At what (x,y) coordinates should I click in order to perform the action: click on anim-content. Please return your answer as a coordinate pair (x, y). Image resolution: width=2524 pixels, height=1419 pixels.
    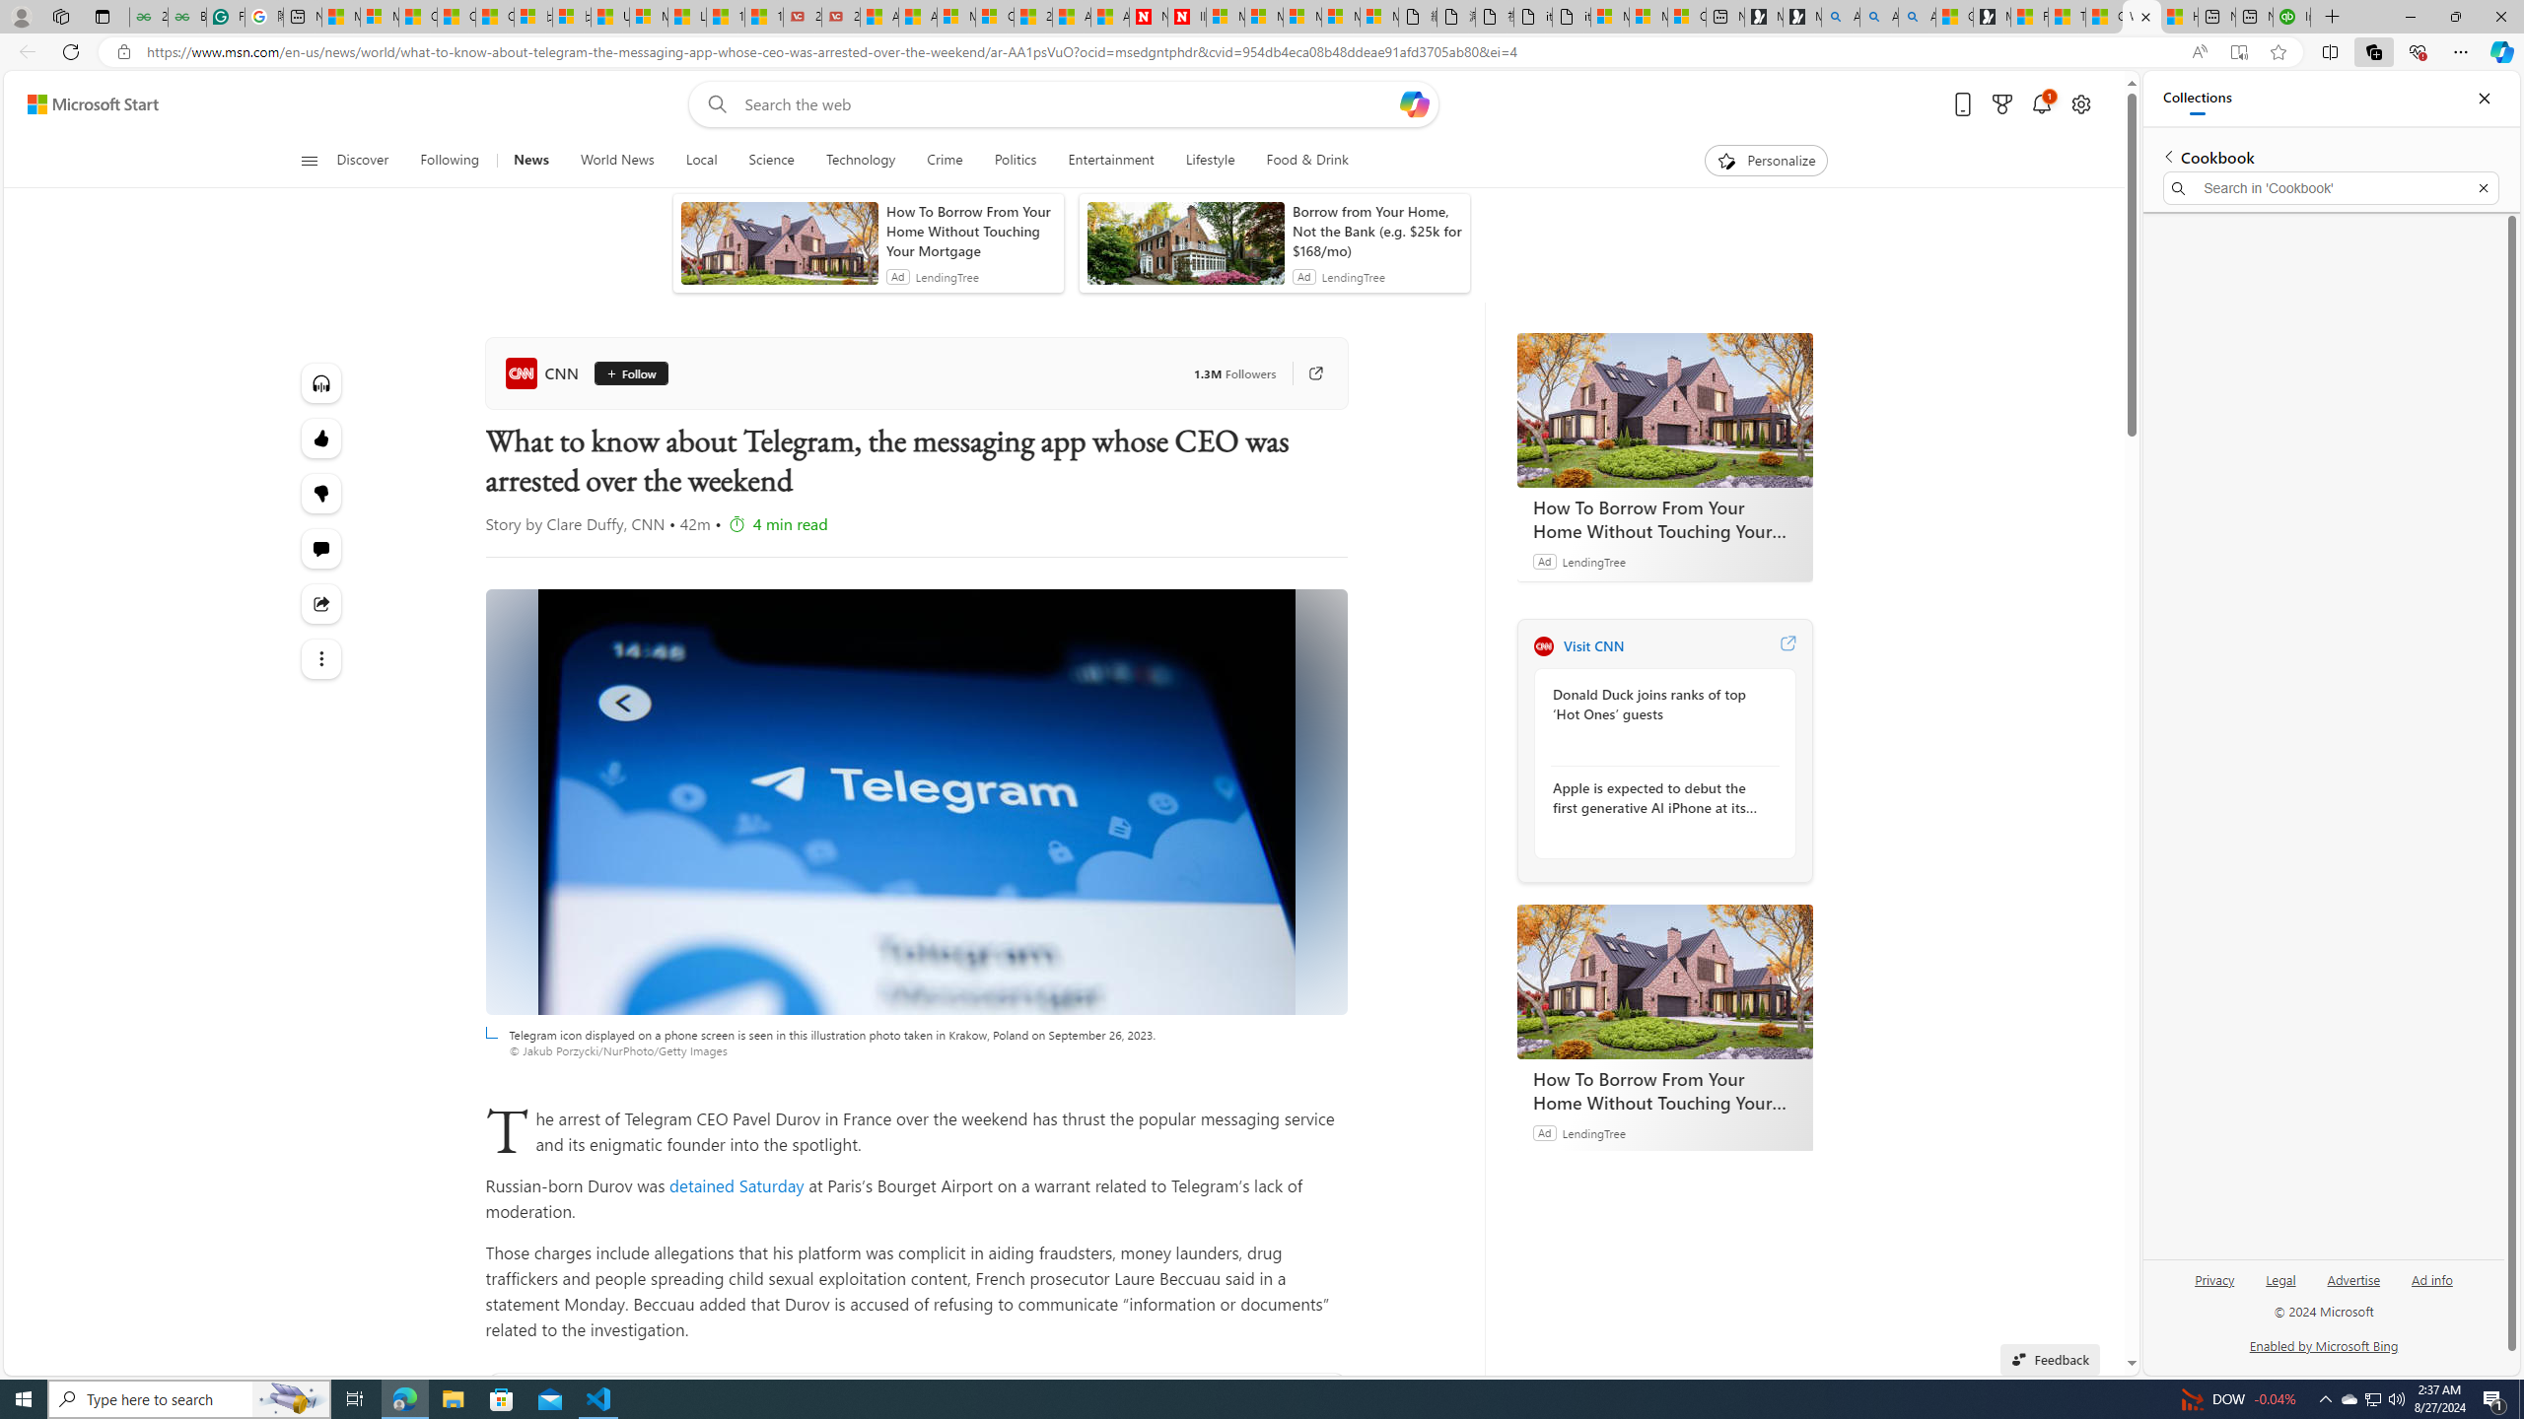
    Looking at the image, I should click on (1185, 250).